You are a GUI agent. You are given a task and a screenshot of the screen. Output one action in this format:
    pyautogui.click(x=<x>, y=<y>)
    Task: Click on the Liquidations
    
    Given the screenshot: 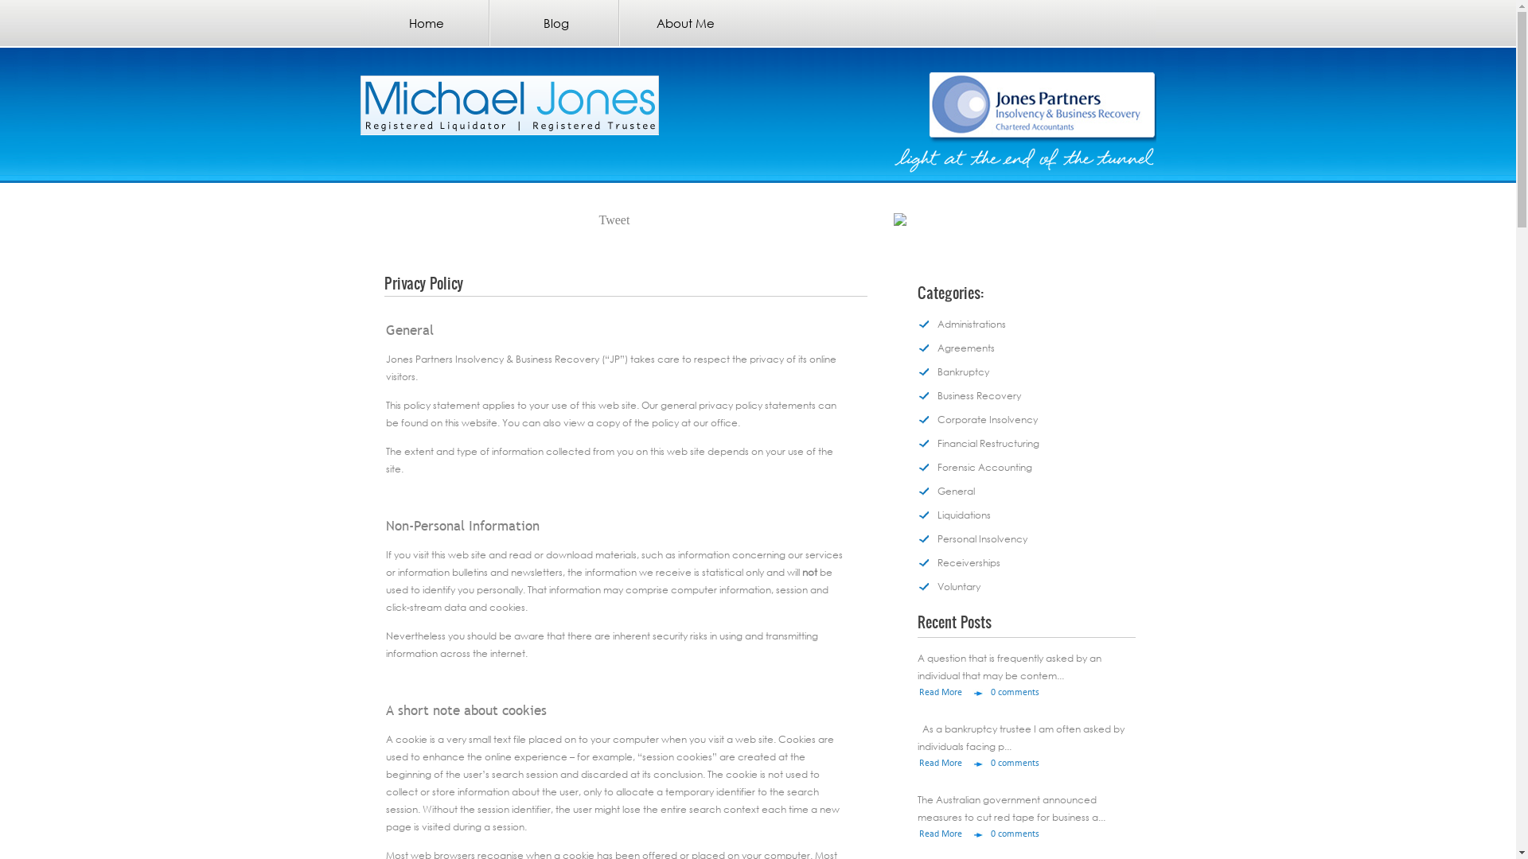 What is the action you would take?
    pyautogui.click(x=953, y=509)
    